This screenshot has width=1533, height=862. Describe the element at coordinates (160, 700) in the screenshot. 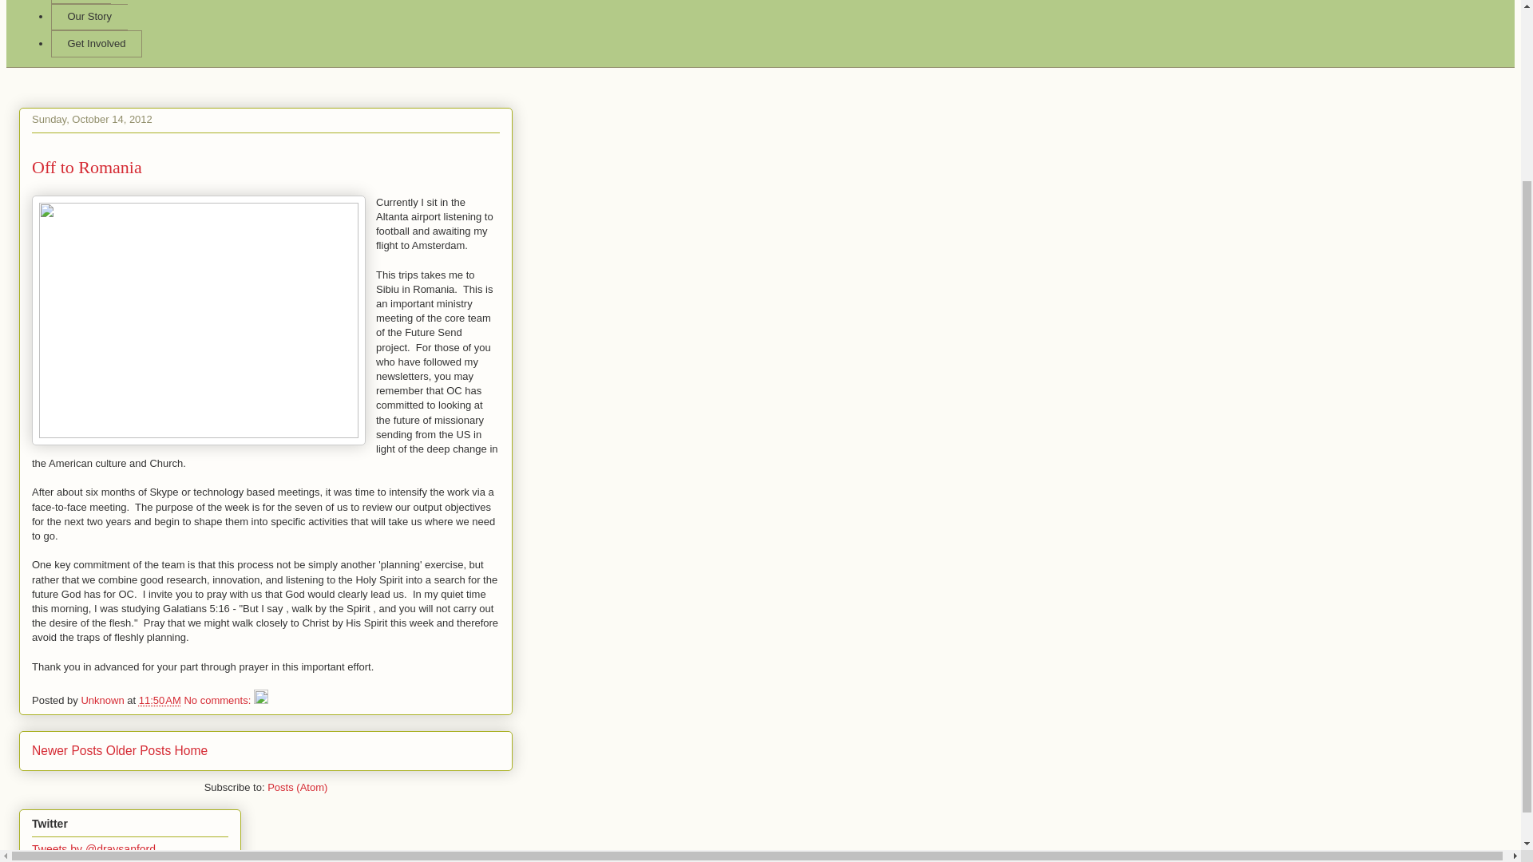

I see `permanent link` at that location.